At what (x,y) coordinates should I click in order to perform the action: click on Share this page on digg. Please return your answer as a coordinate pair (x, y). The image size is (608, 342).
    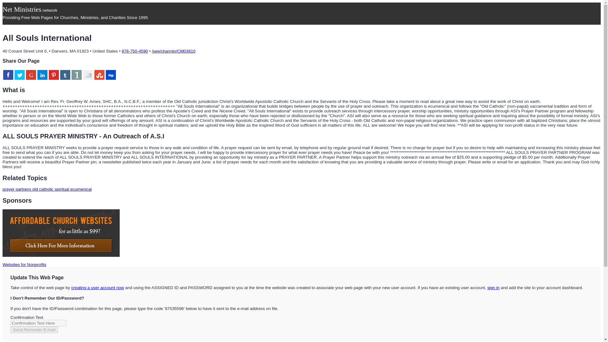
    Looking at the image, I should click on (111, 75).